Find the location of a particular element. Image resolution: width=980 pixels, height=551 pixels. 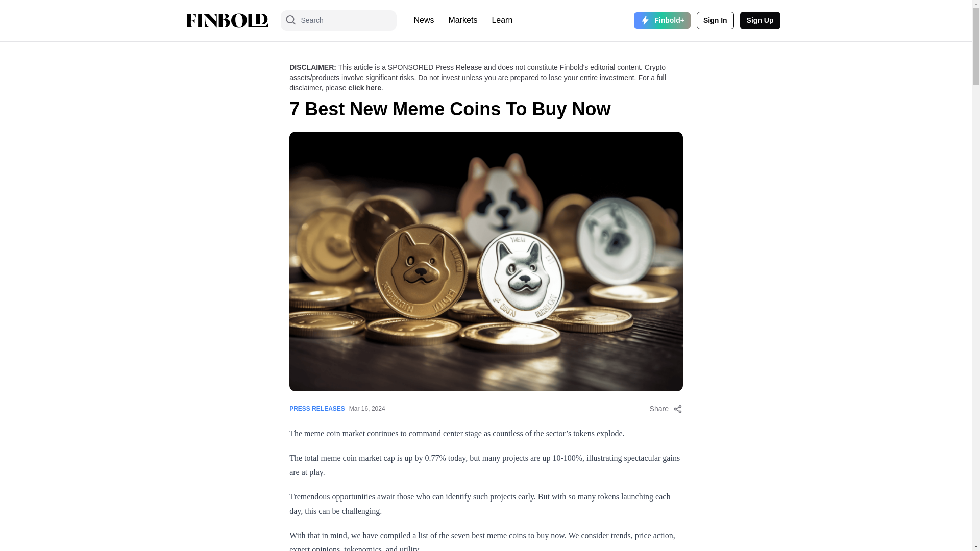

click here is located at coordinates (364, 88).